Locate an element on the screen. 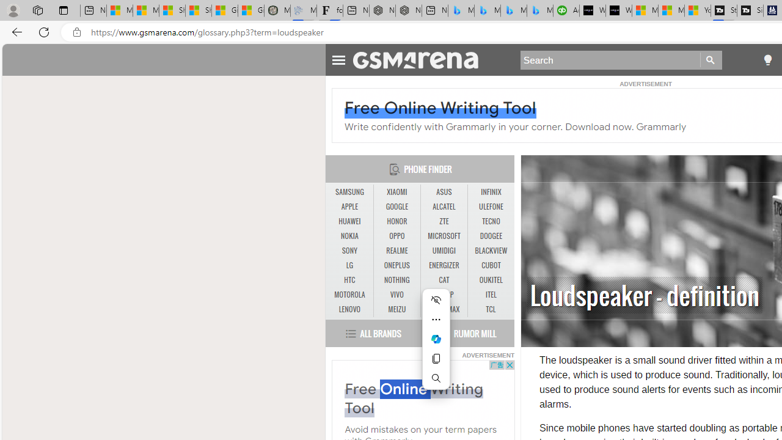 This screenshot has width=782, height=440. REALME is located at coordinates (397, 251).